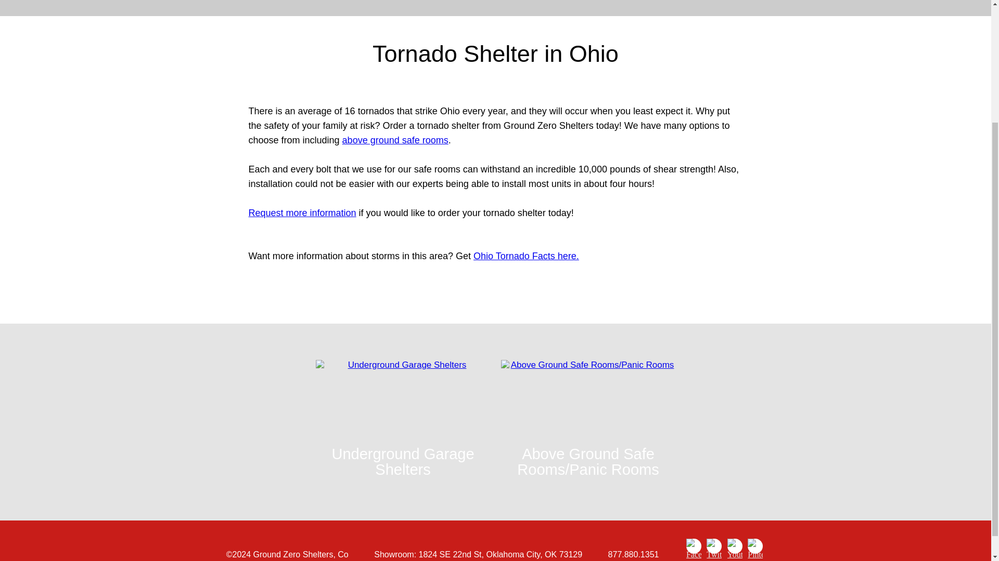 Image resolution: width=999 pixels, height=561 pixels. What do you see at coordinates (403, 422) in the screenshot?
I see `Underground Garage Shelters` at bounding box center [403, 422].